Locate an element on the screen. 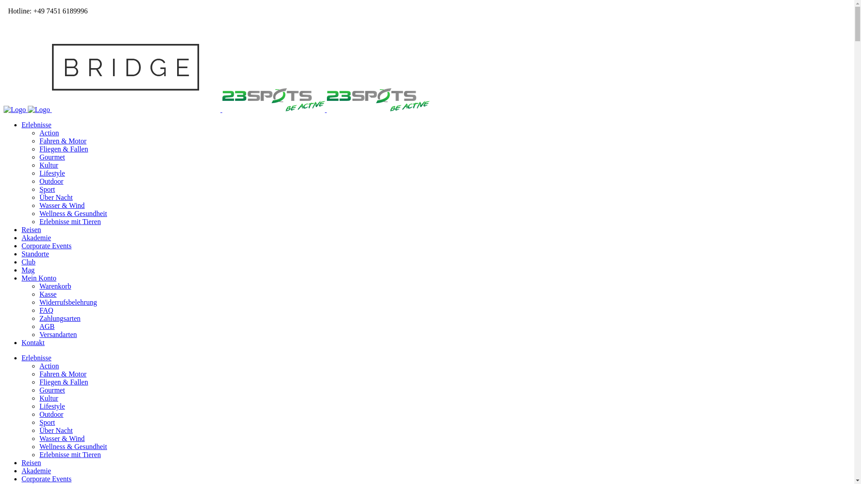 Image resolution: width=861 pixels, height=484 pixels. Reisen is located at coordinates (31, 229).